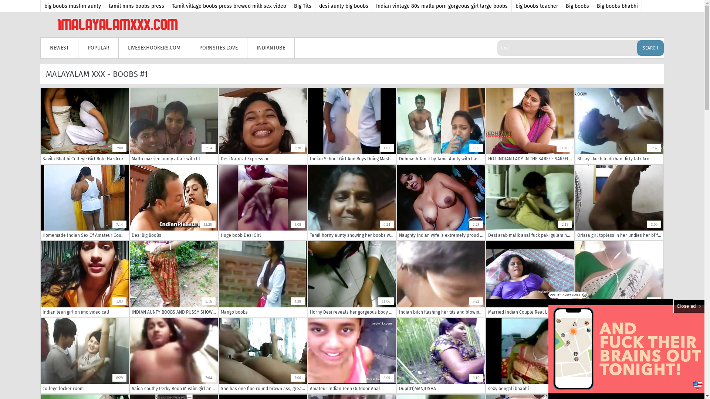 This screenshot has height=399, width=710. What do you see at coordinates (618, 6) in the screenshot?
I see `Big boobs bhabhi` at bounding box center [618, 6].